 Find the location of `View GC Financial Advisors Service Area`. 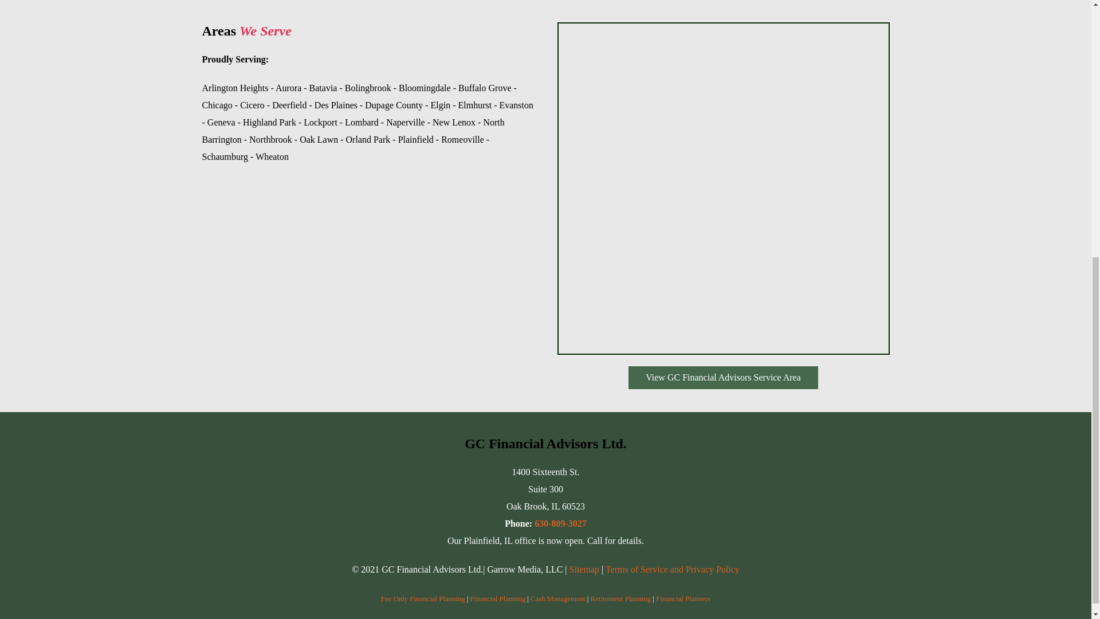

View GC Financial Advisors Service Area is located at coordinates (723, 378).